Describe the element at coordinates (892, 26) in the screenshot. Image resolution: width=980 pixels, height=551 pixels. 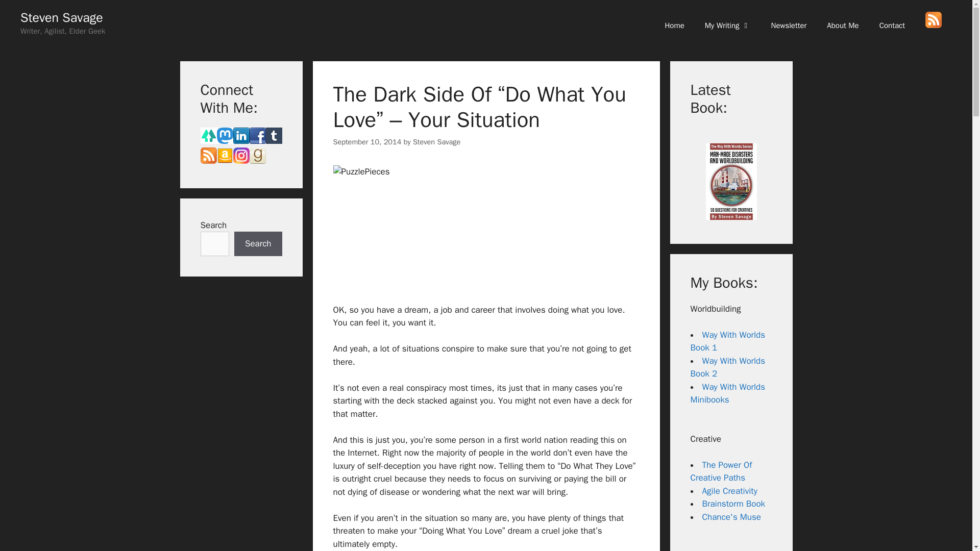
I see `Contact` at that location.